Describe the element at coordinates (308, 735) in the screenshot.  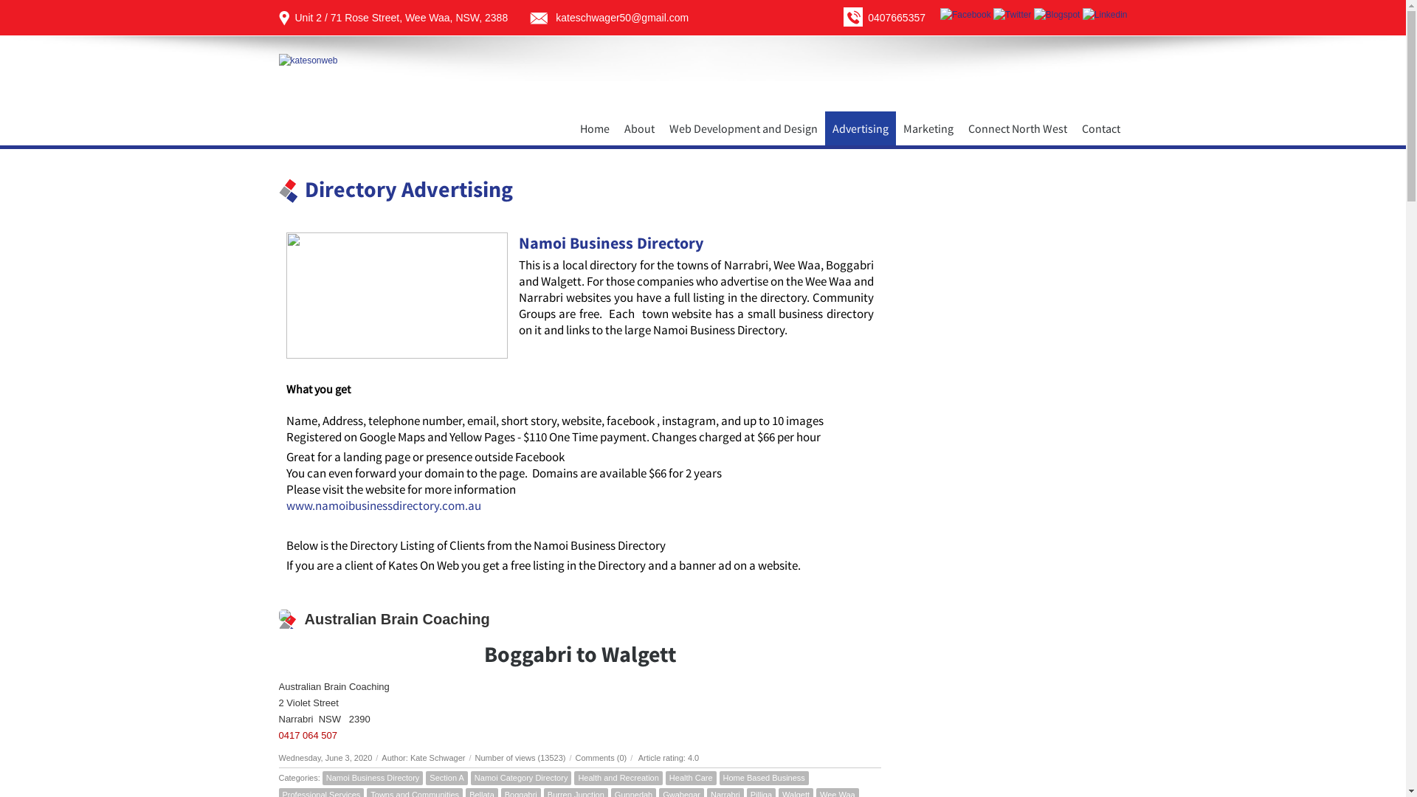
I see `0417 064 507` at that location.